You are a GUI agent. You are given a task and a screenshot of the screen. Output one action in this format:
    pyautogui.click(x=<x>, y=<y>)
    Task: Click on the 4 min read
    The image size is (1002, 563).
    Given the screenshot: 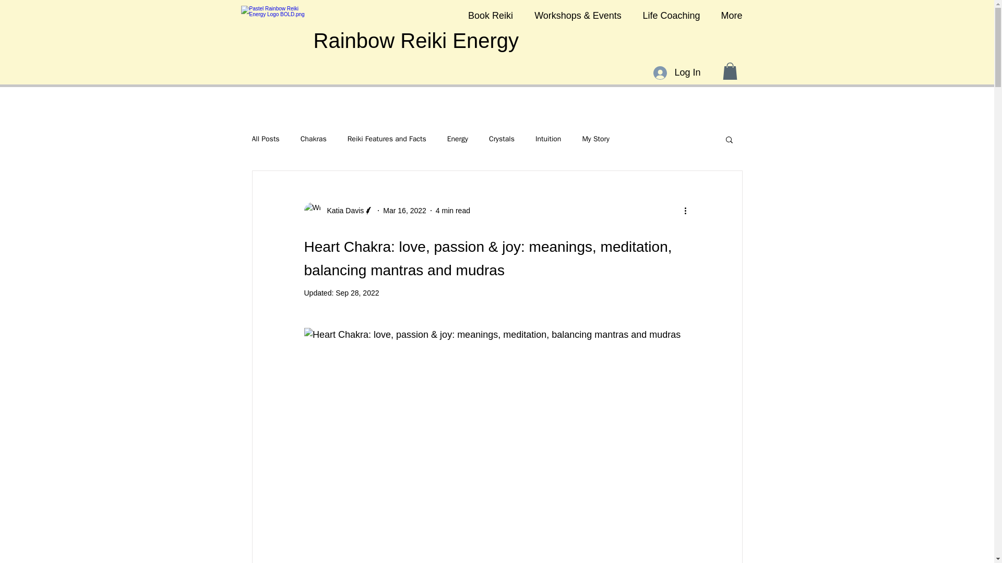 What is the action you would take?
    pyautogui.click(x=453, y=211)
    